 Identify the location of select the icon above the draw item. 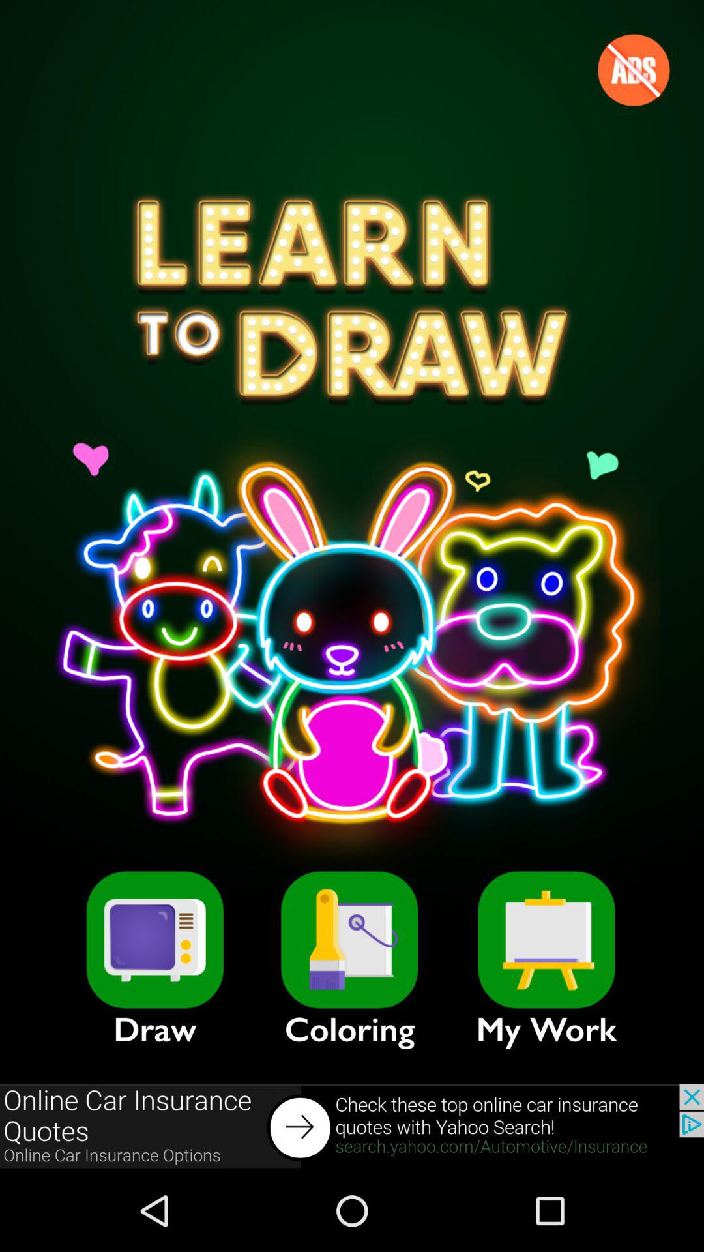
(154, 940).